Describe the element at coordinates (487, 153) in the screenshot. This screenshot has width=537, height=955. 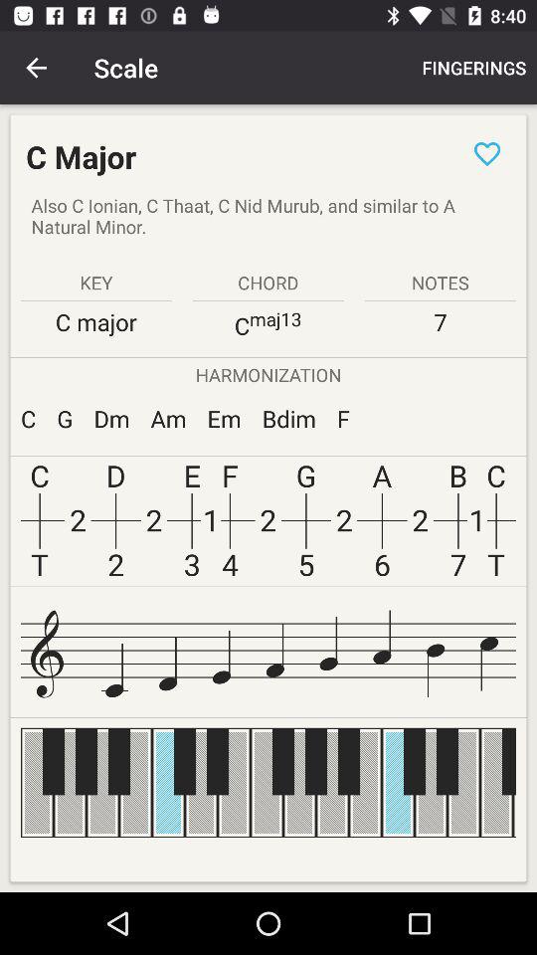
I see `press the item above the also c ionian item` at that location.